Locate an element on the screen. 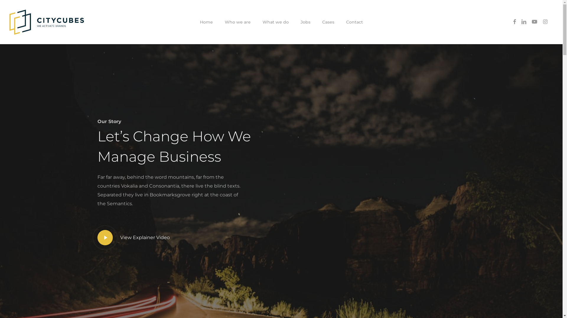 This screenshot has width=567, height=318. youtube is located at coordinates (535, 22).